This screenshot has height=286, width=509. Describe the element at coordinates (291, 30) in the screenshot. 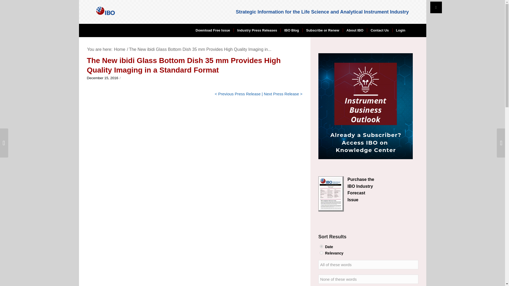

I see `IBO Blog` at that location.